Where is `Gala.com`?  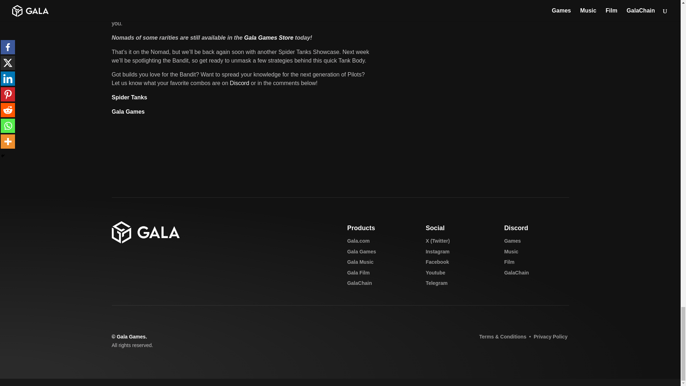 Gala.com is located at coordinates (358, 241).